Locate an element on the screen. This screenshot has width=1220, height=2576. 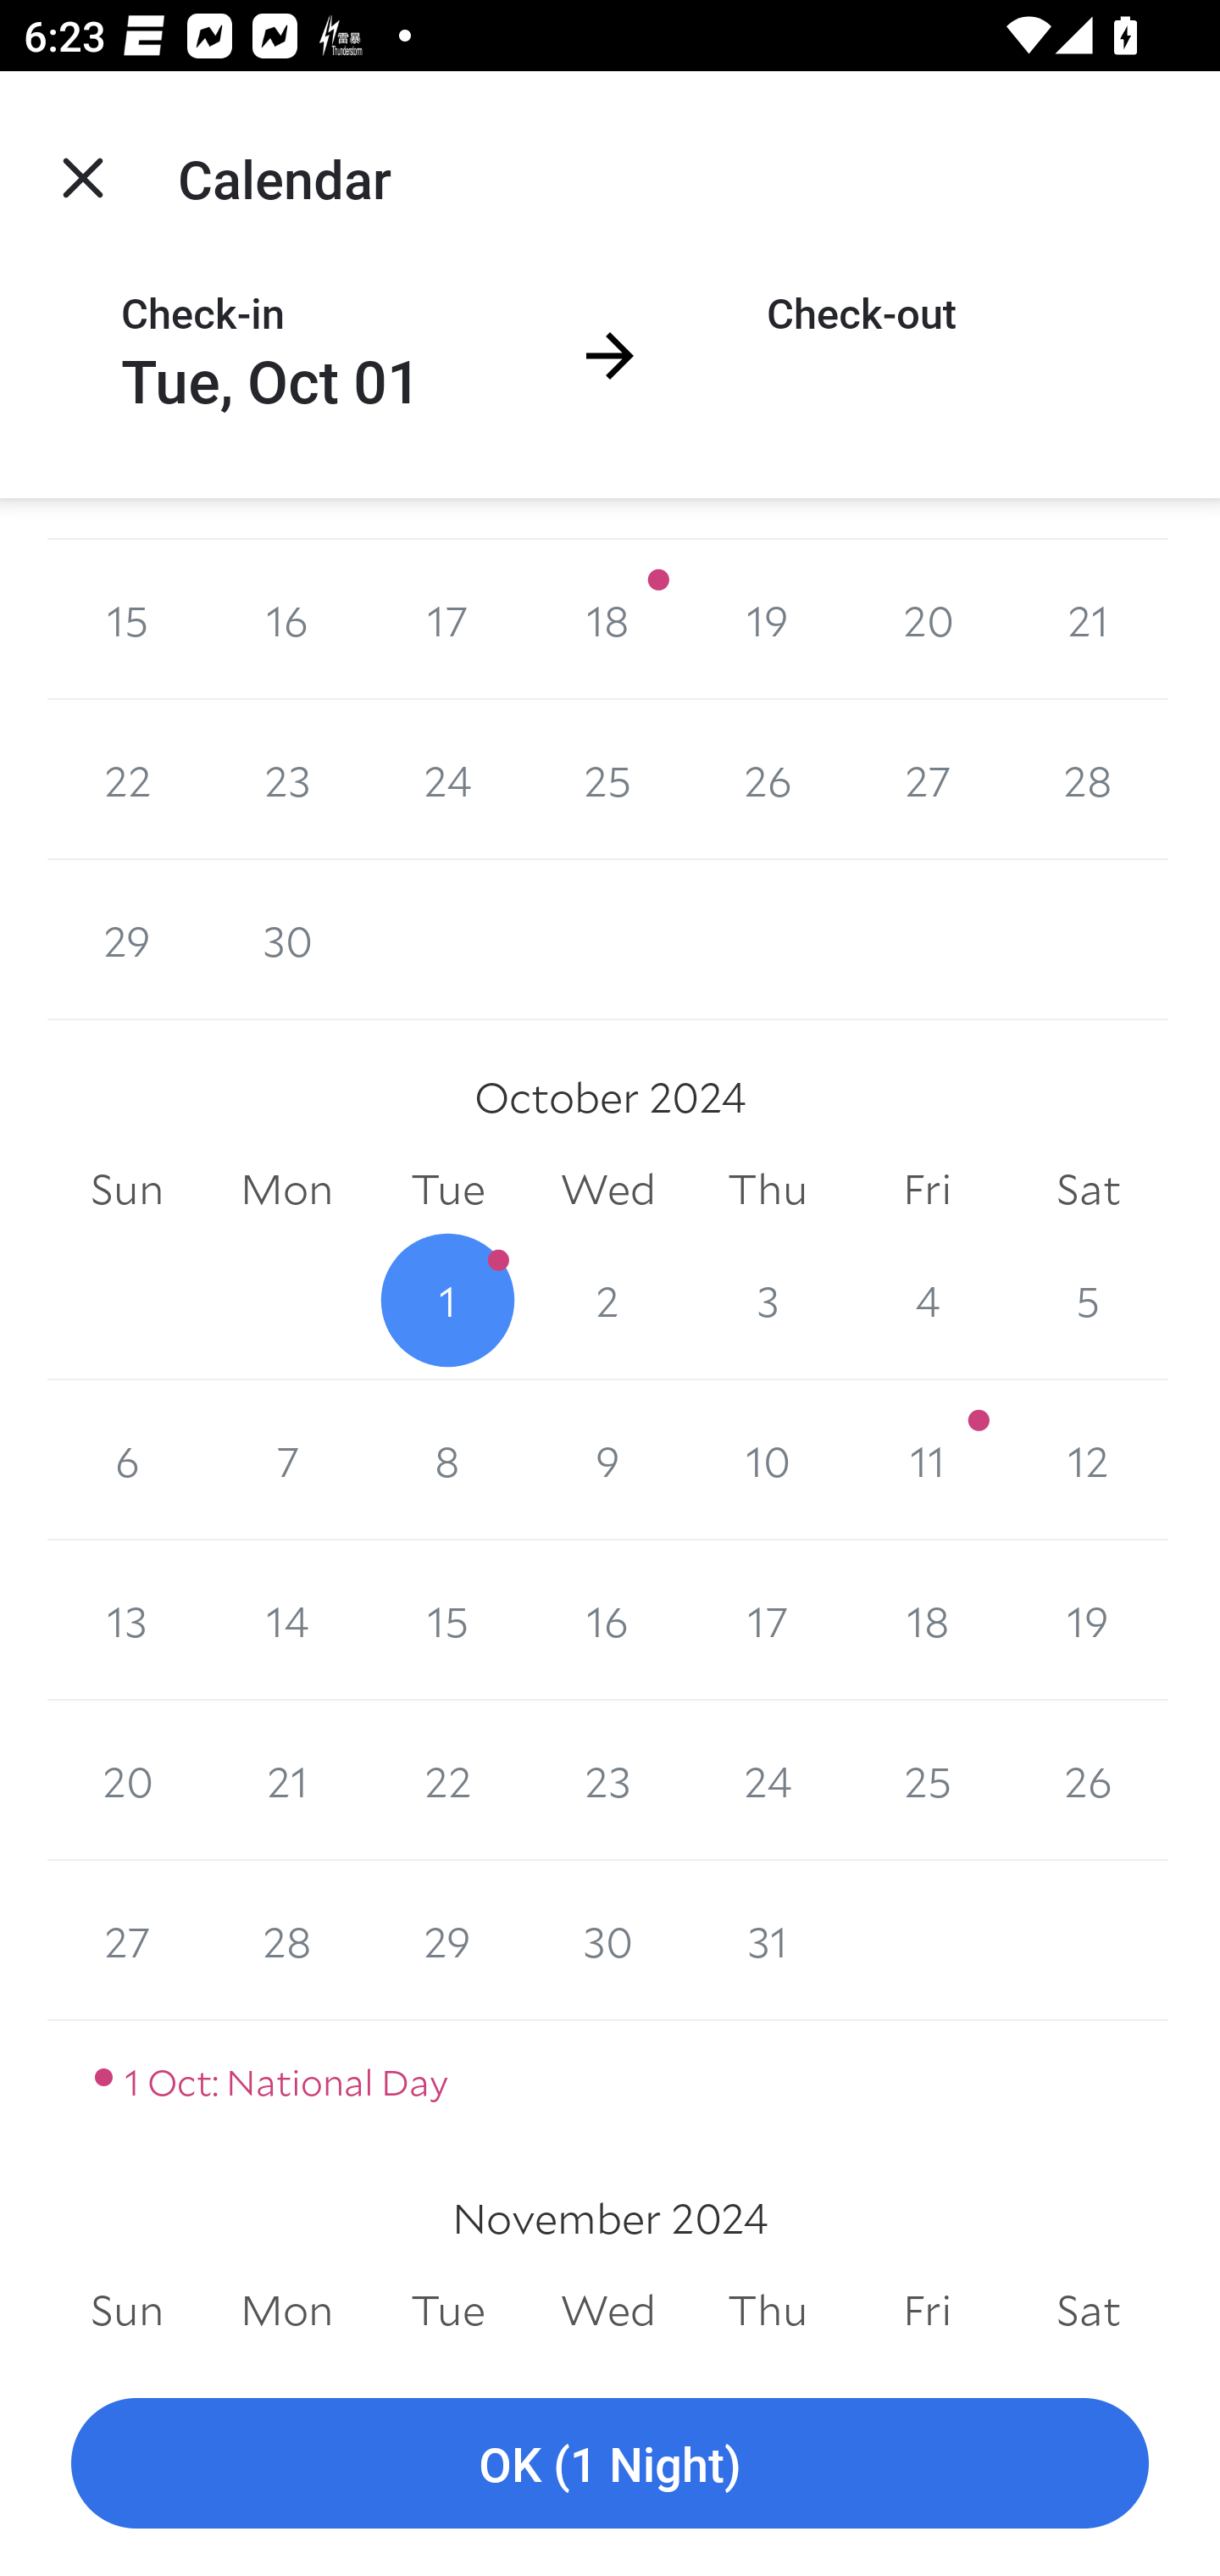
18 18 September 2024 is located at coordinates (608, 620).